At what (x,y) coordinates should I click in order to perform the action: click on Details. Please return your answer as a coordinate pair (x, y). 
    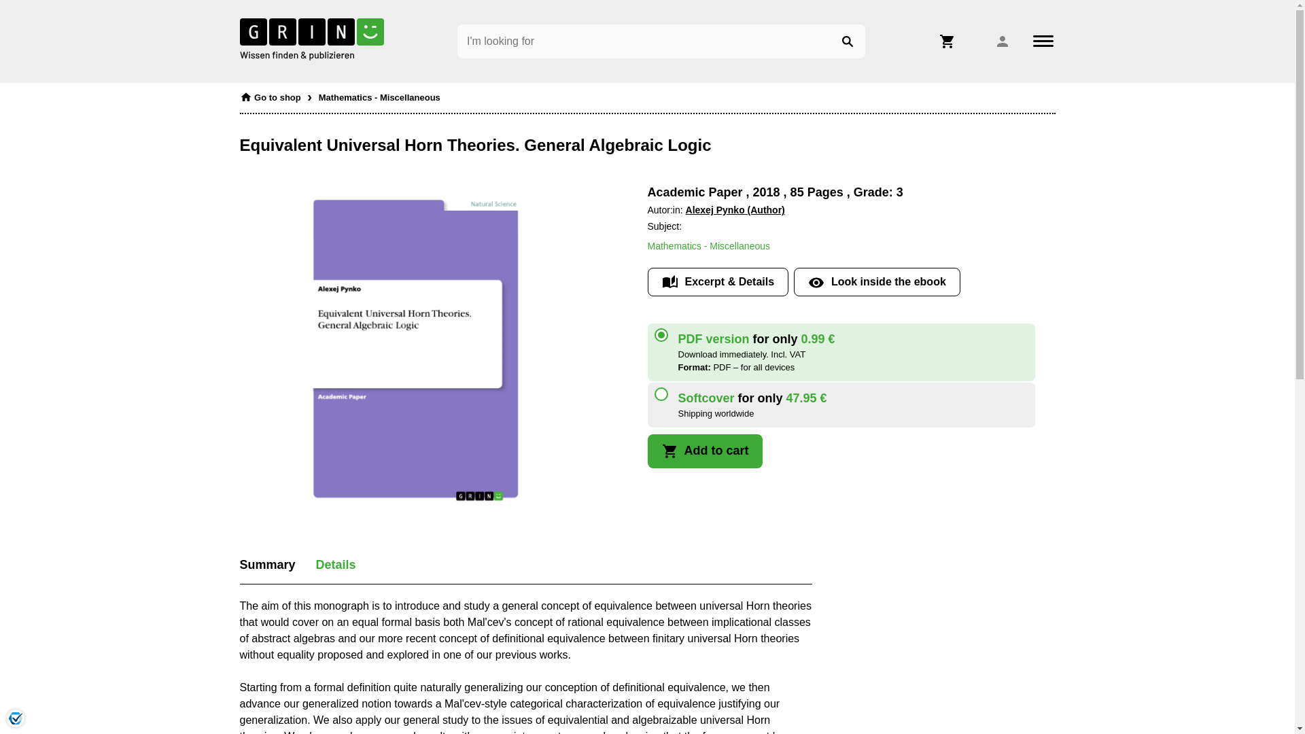
    Looking at the image, I should click on (336, 564).